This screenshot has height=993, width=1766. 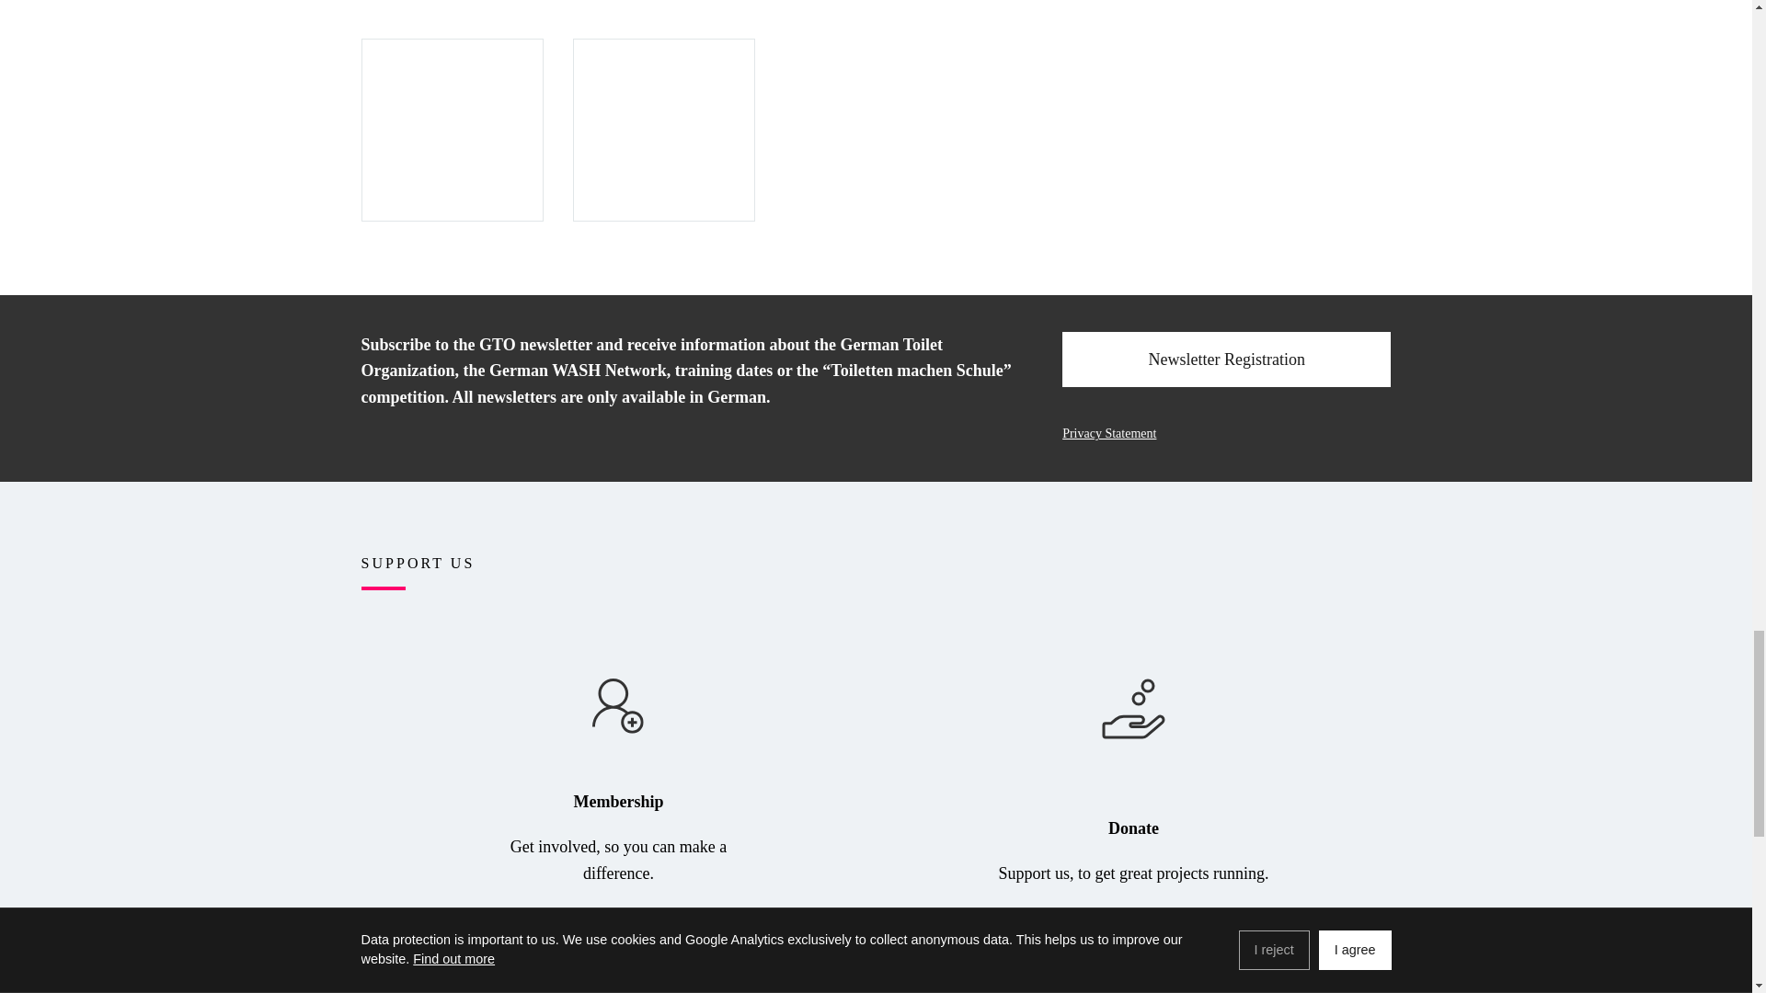 I want to click on Join GTO, so click(x=618, y=975).